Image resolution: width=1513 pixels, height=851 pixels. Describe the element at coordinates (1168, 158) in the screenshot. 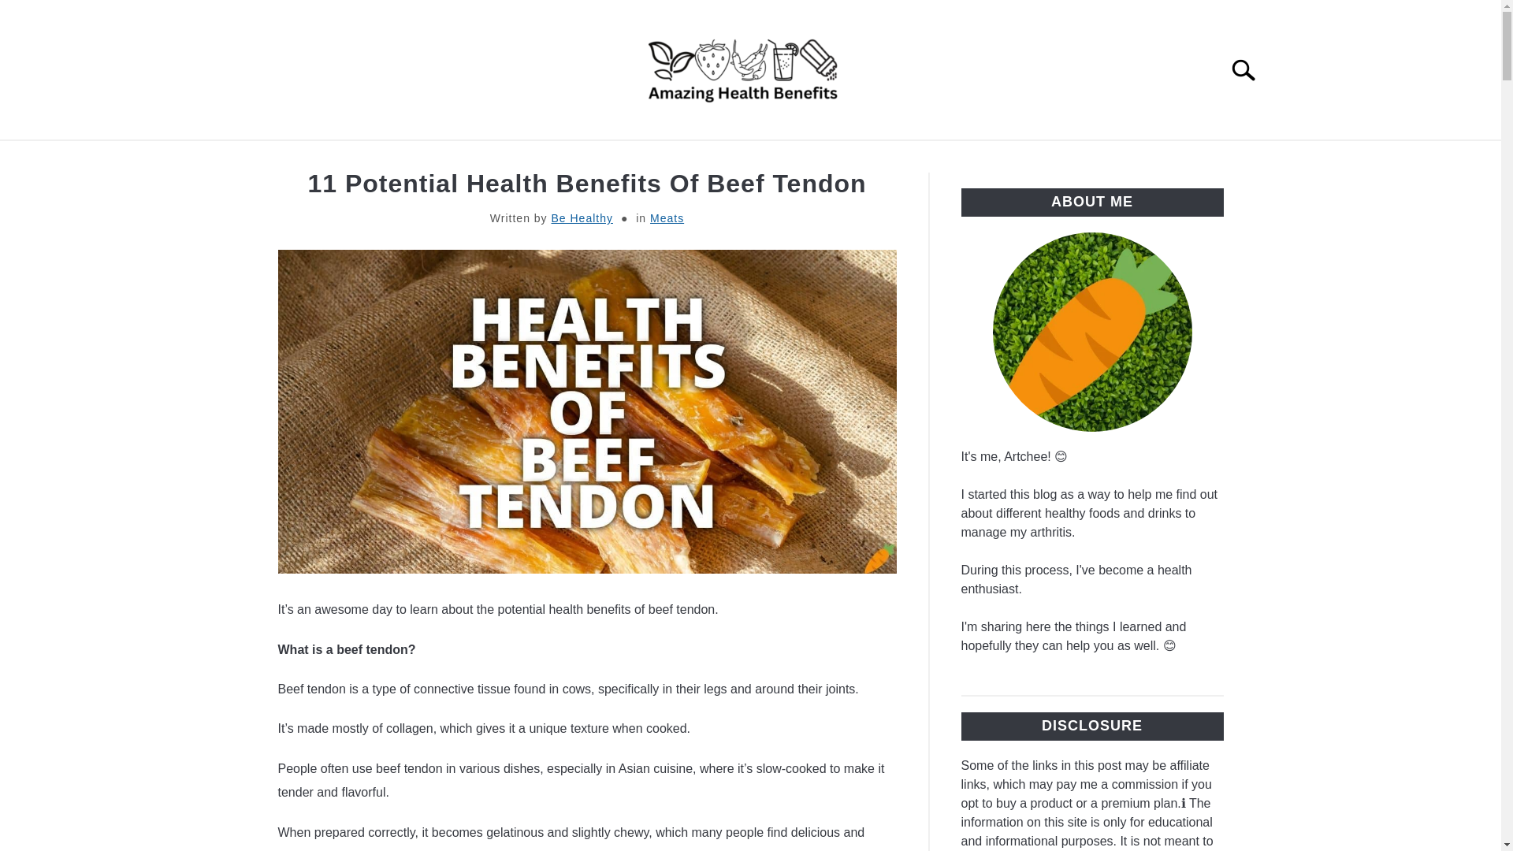

I see `GRAINS` at that location.